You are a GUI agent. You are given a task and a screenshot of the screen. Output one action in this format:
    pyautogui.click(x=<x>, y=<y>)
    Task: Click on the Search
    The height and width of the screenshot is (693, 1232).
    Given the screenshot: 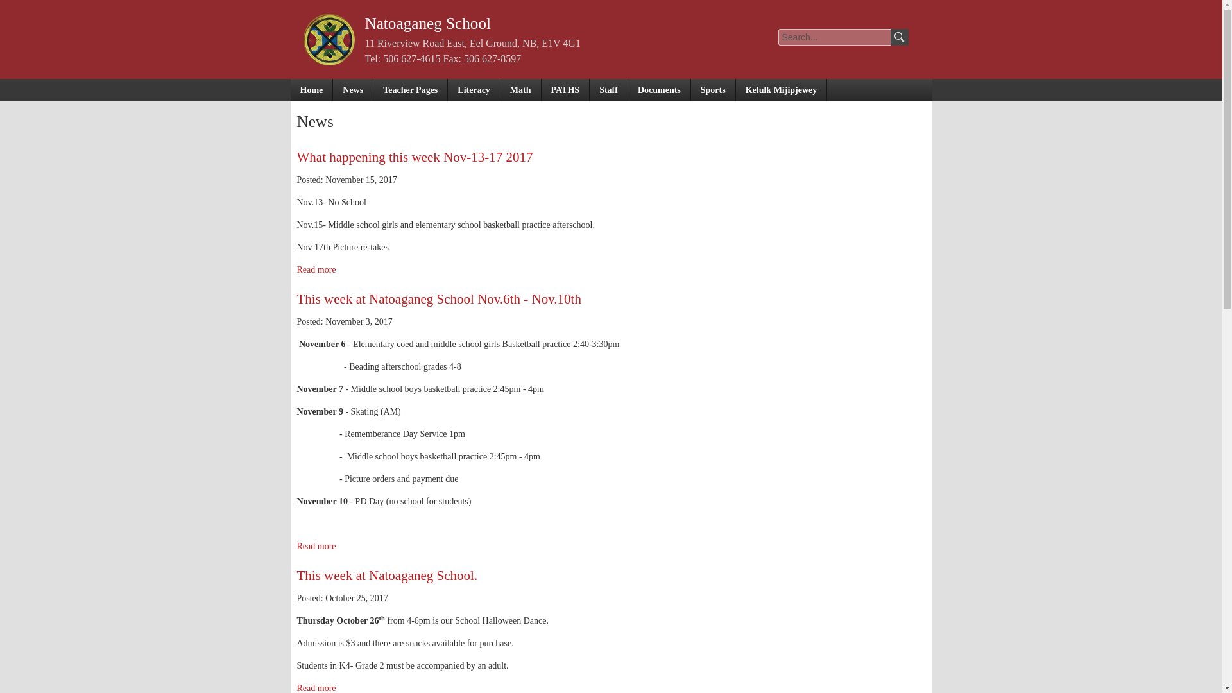 What is the action you would take?
    pyautogui.click(x=900, y=37)
    